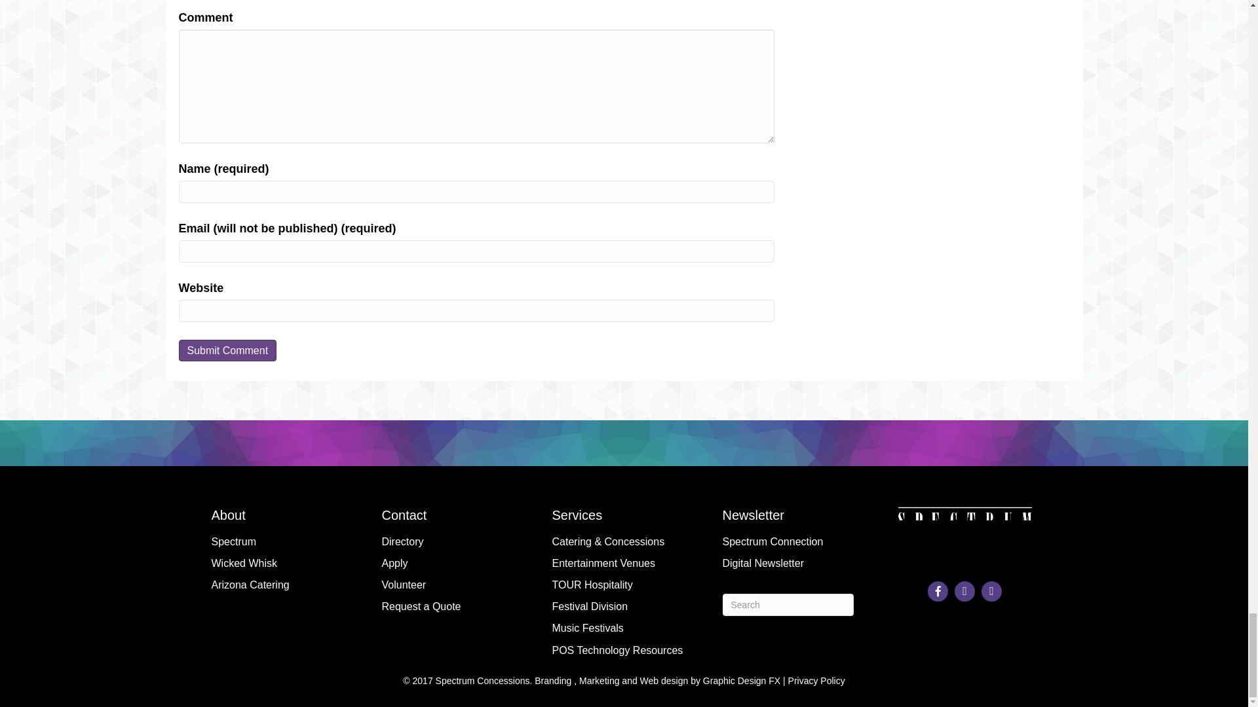  I want to click on Festival Division, so click(624, 606).